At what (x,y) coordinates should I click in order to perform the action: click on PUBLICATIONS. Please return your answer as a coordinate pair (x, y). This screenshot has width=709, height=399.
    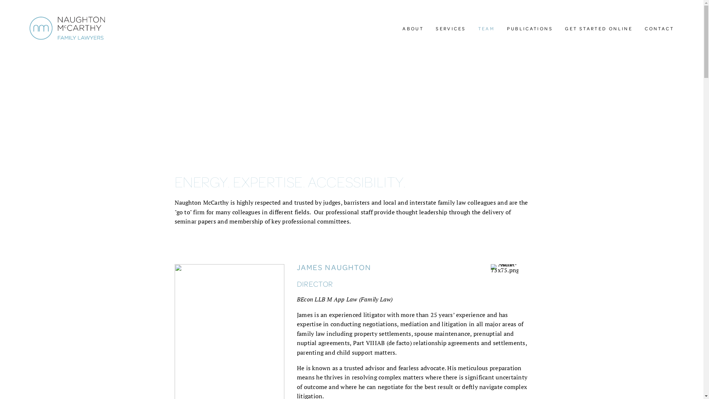
    Looking at the image, I should click on (530, 28).